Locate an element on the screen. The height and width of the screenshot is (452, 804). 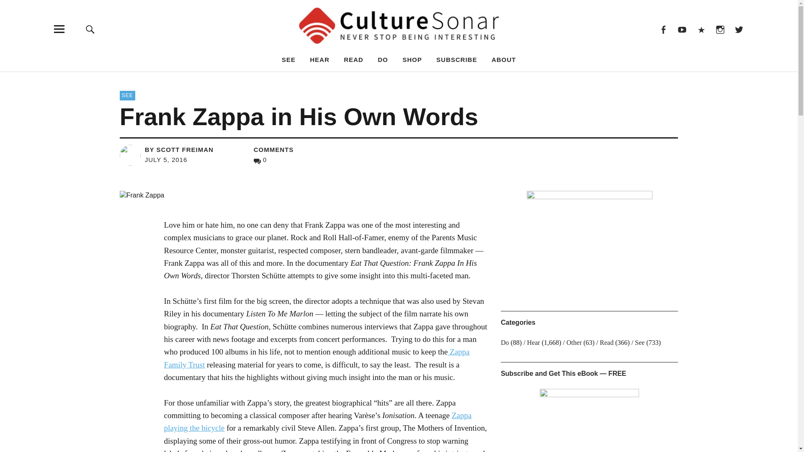
SEE is located at coordinates (127, 95).